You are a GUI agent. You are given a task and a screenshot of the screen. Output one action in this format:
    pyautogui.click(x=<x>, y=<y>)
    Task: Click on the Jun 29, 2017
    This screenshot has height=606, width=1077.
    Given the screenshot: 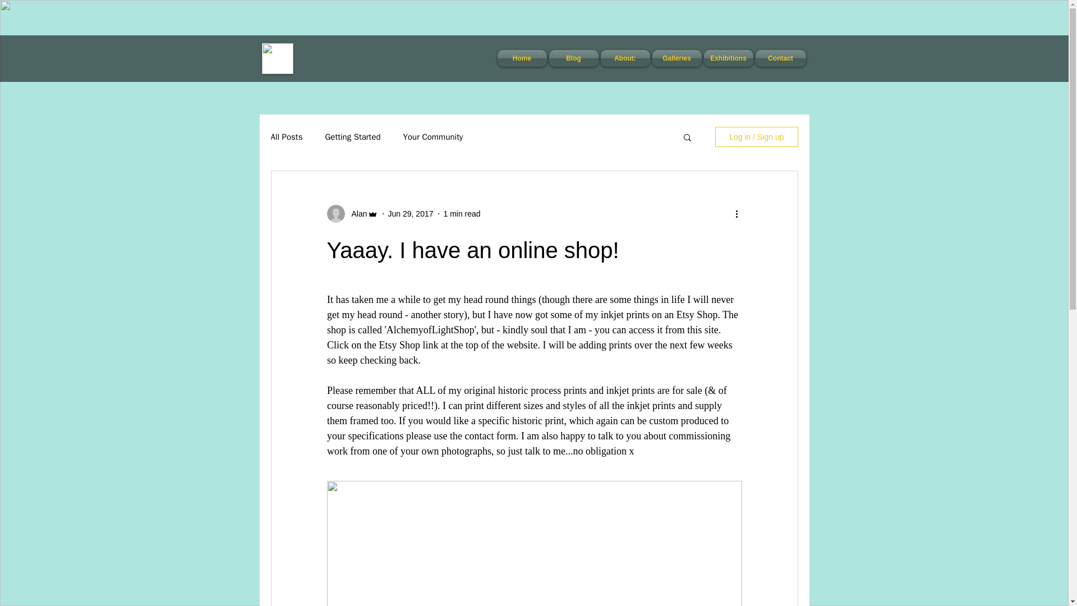 What is the action you would take?
    pyautogui.click(x=411, y=213)
    